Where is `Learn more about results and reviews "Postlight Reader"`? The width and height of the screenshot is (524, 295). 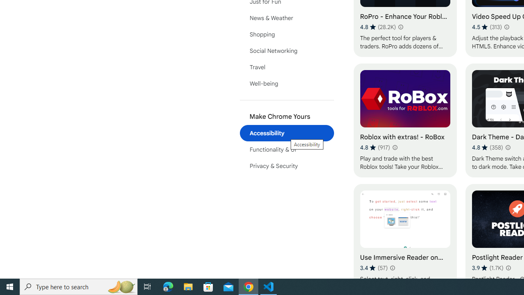 Learn more about results and reviews "Postlight Reader" is located at coordinates (508, 268).